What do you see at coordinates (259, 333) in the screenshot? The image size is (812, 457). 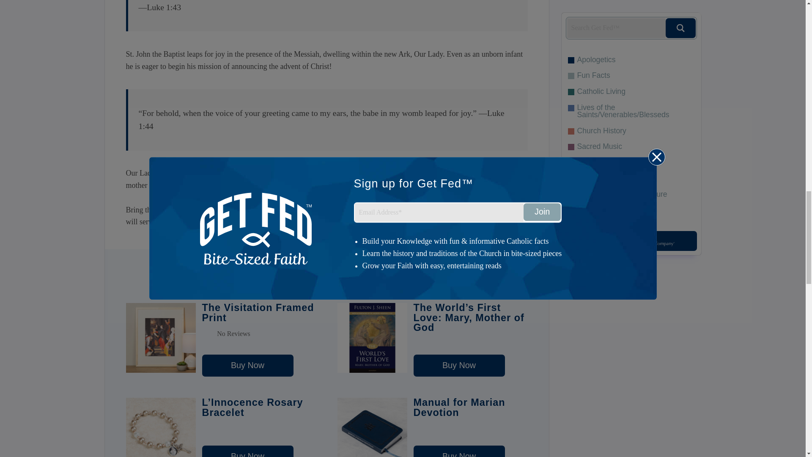 I see `Rating of this product is 0 out of 5.` at bounding box center [259, 333].